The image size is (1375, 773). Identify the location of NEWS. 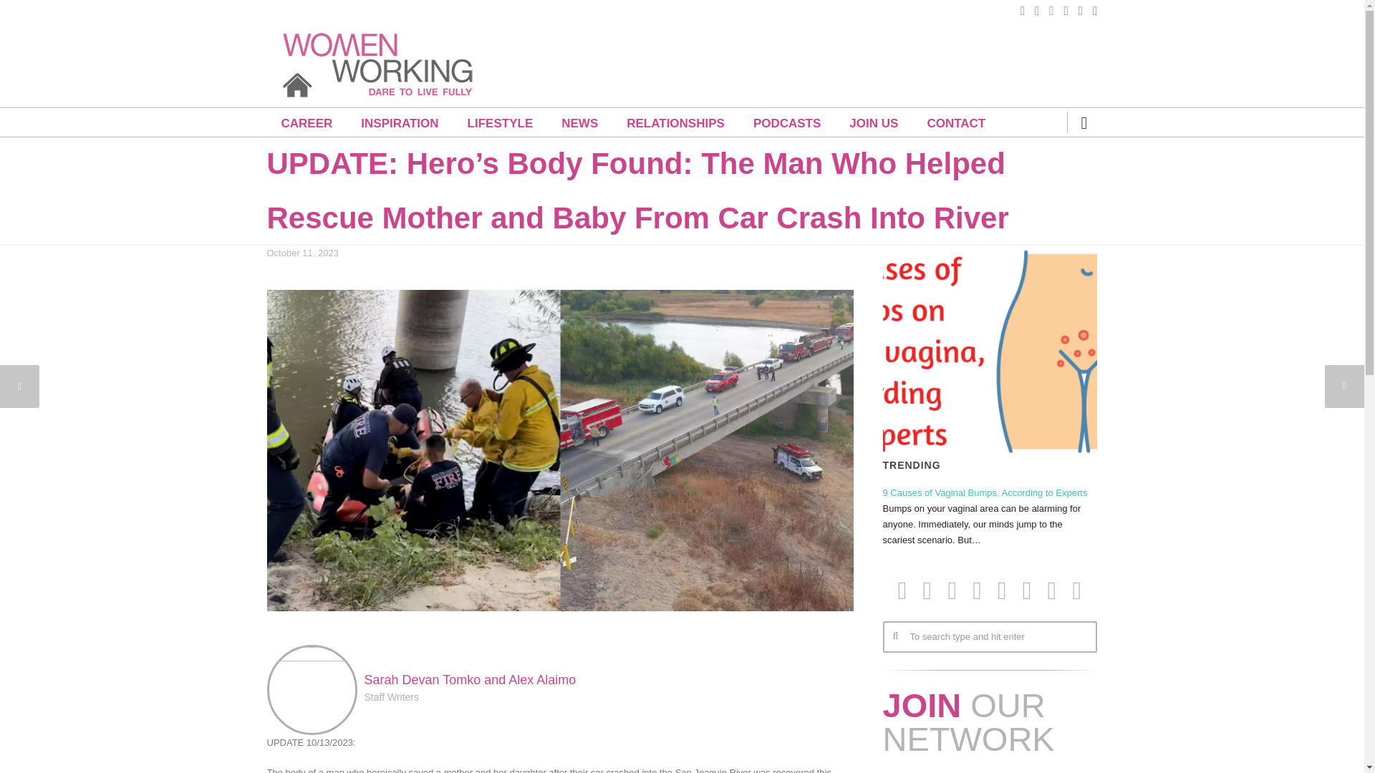
(579, 123).